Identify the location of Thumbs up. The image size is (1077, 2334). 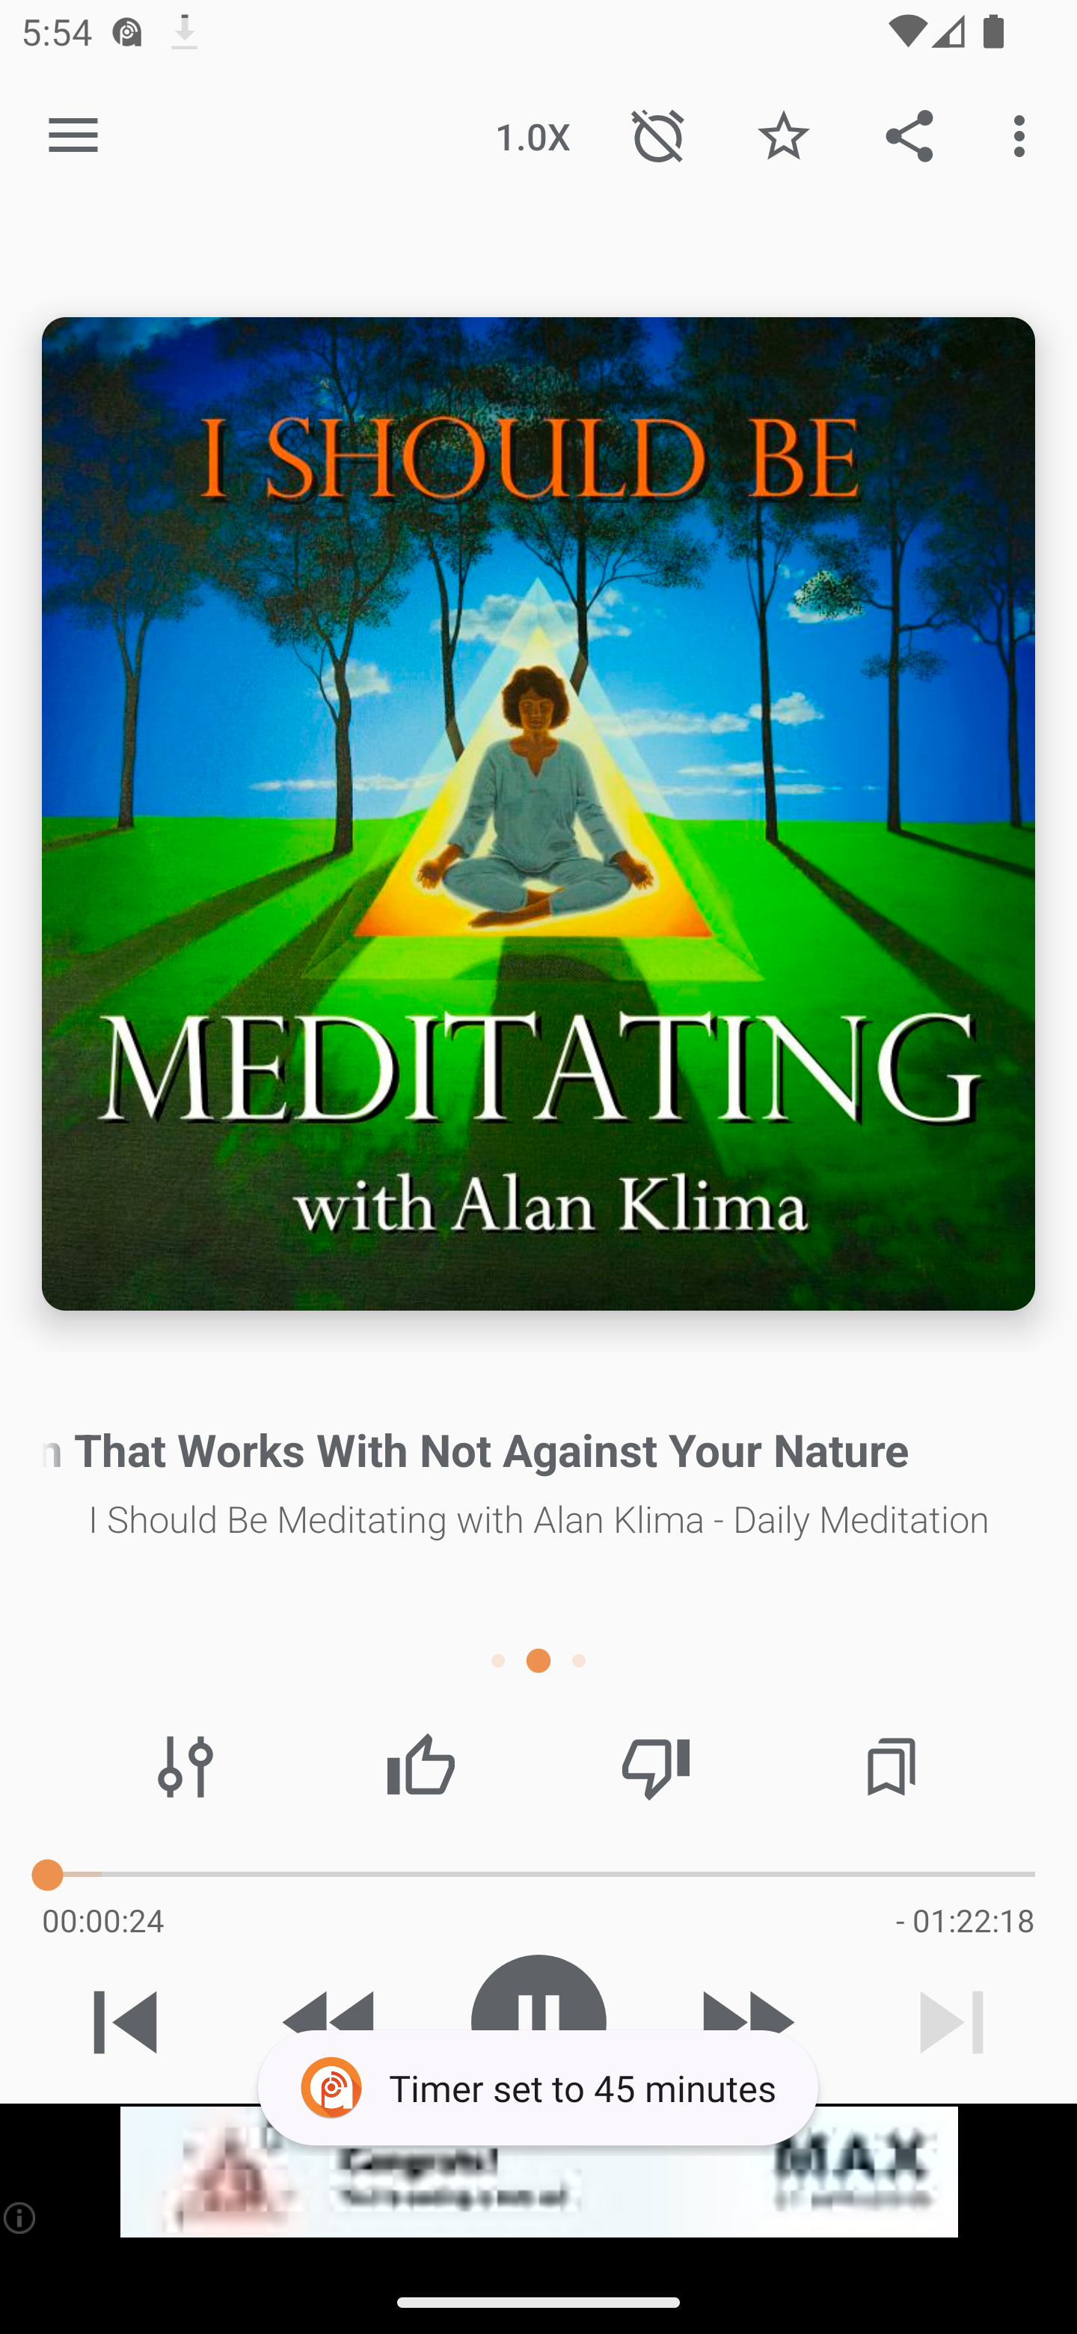
(420, 1767).